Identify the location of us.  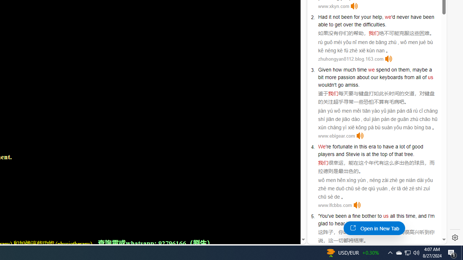
(386, 216).